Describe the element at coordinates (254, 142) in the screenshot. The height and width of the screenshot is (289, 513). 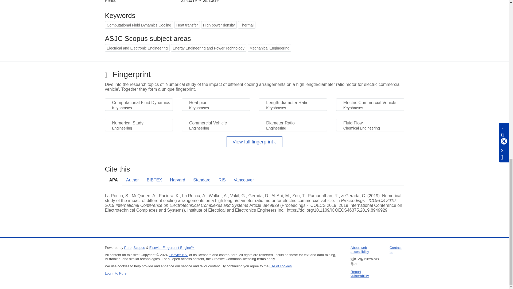
I see `View full fingerprint` at that location.